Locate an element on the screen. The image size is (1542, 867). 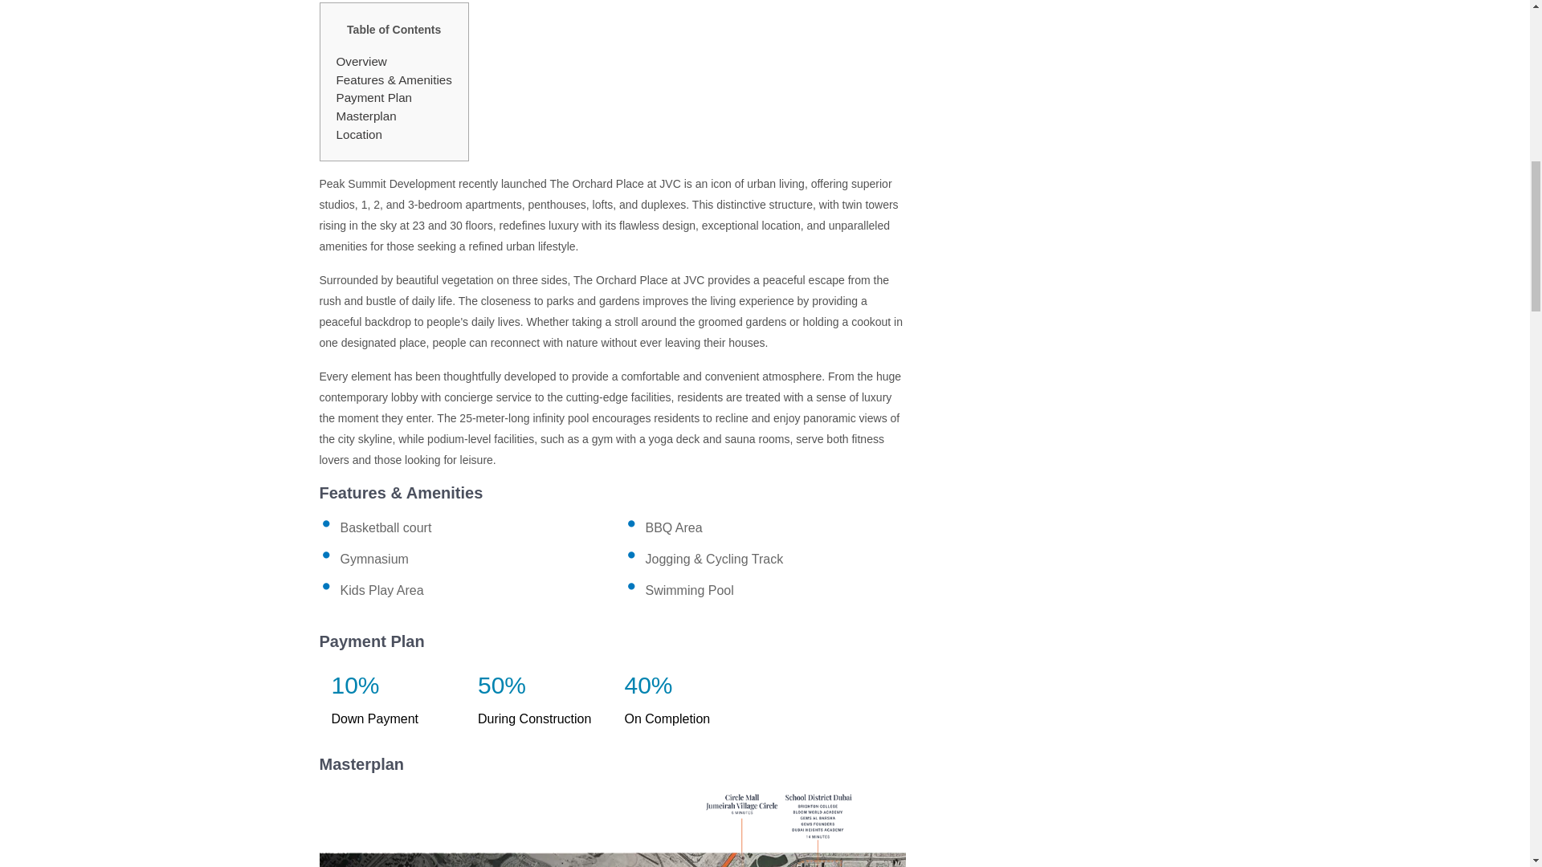
Payment Plan is located at coordinates (373, 97).